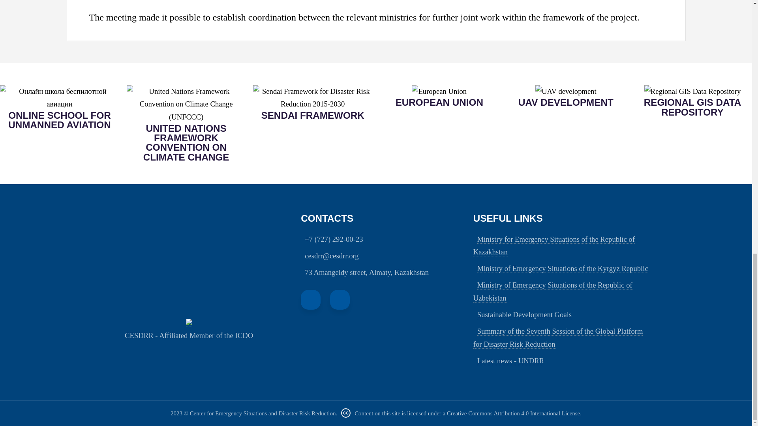  I want to click on Latest news - UNDRR, so click(511, 361).